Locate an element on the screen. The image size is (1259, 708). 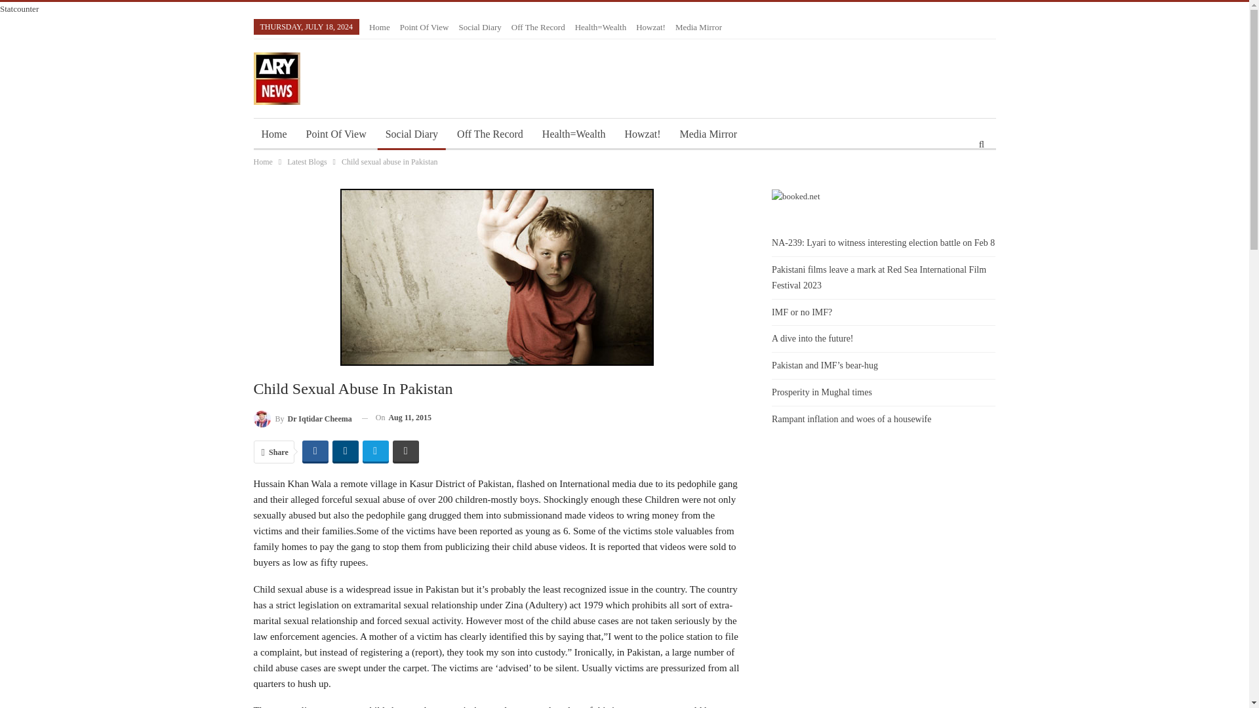
Social Diary is located at coordinates (479, 26).